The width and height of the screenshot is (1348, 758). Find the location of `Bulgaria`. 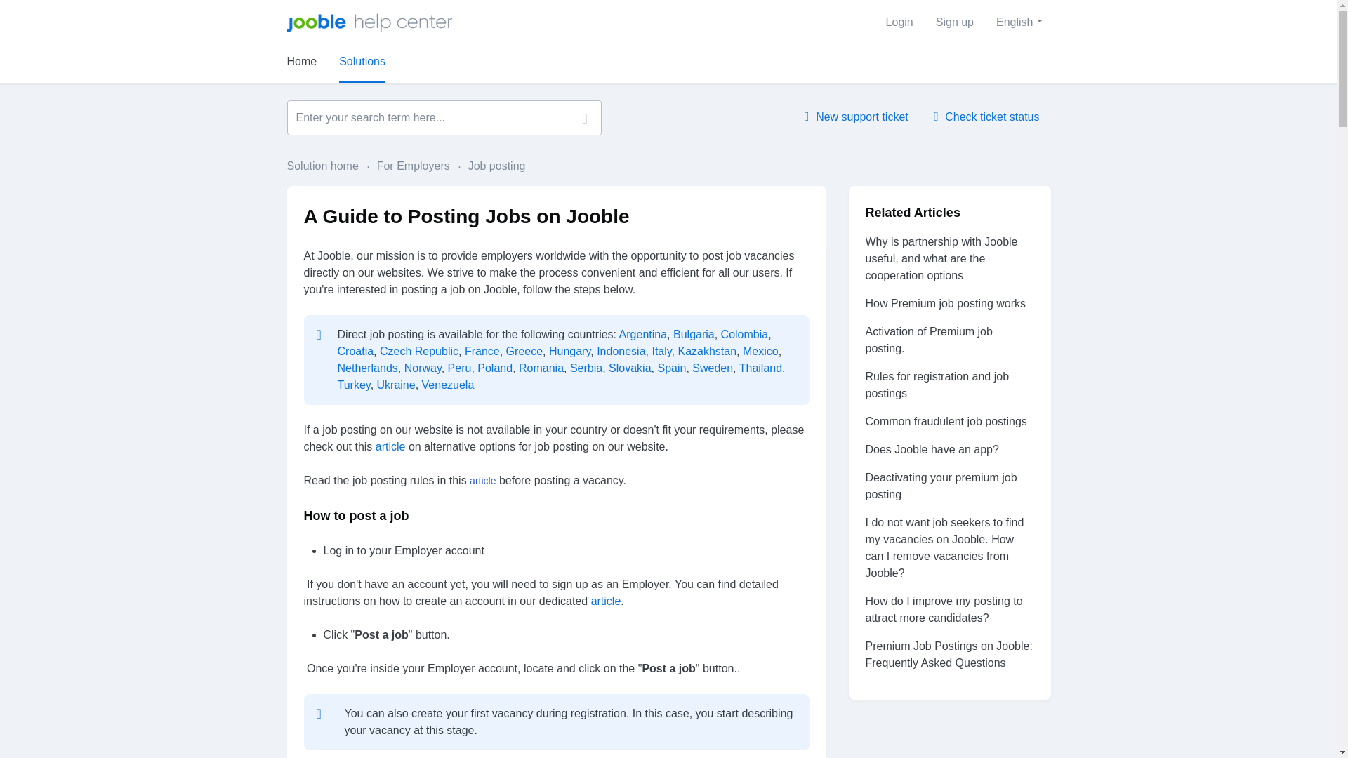

Bulgaria is located at coordinates (694, 334).